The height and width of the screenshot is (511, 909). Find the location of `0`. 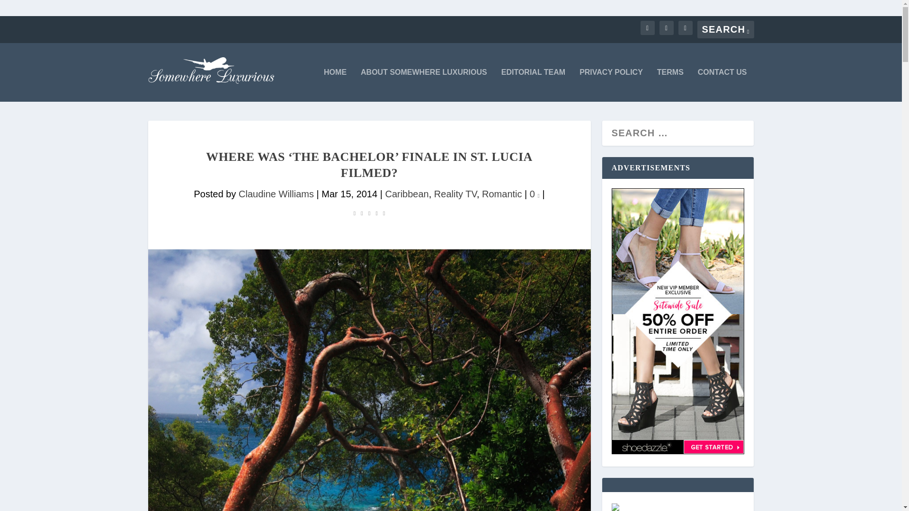

0 is located at coordinates (535, 194).